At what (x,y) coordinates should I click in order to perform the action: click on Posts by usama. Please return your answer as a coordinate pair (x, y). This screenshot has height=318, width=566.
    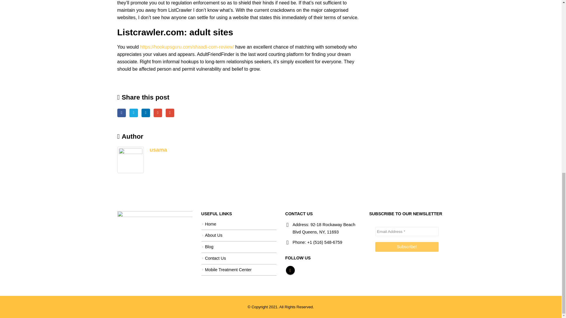
    Looking at the image, I should click on (158, 150).